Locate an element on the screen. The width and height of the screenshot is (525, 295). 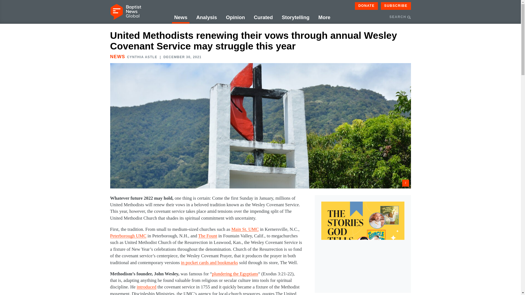
Opinion is located at coordinates (235, 18).